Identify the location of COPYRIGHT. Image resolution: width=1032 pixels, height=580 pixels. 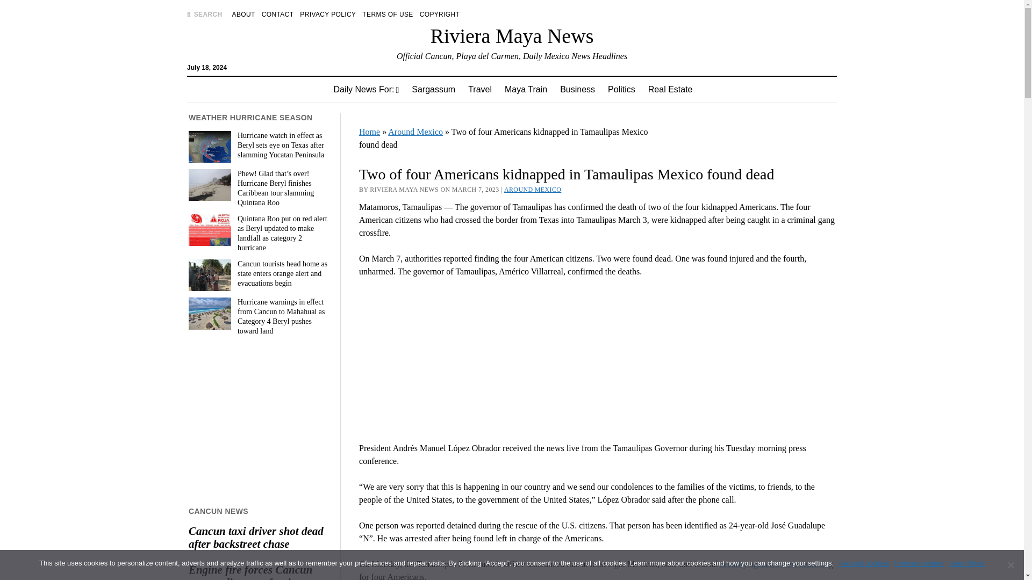
(440, 14).